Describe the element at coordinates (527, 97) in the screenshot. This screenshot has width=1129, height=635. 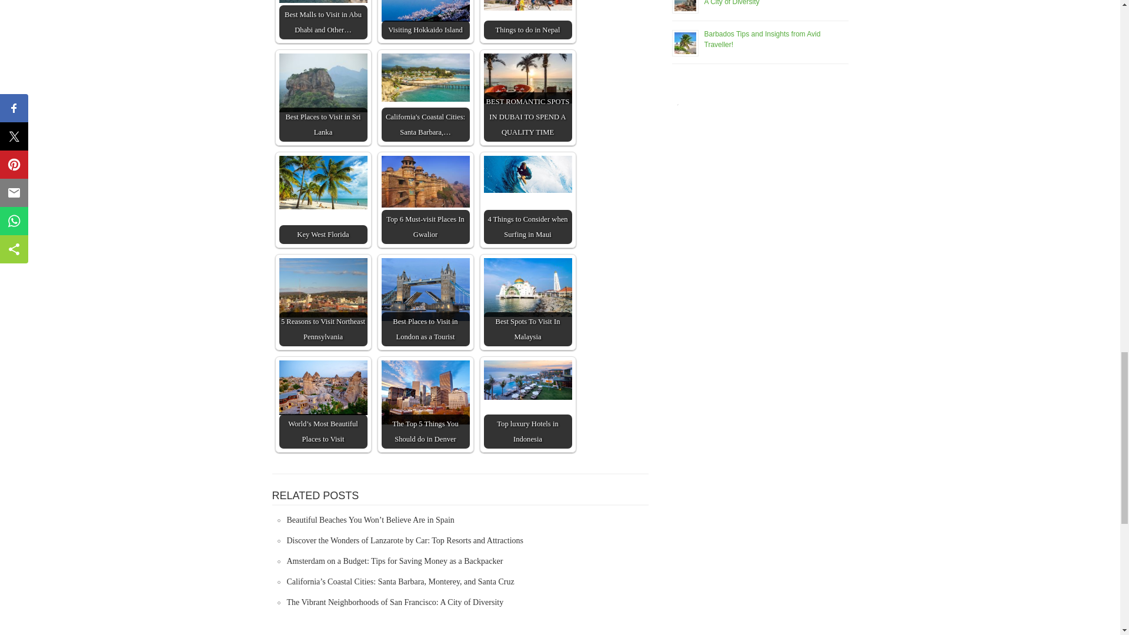
I see `BEST ROMANTIC SPOTS IN DUBAI TO SPEND A QUALITY TIME` at that location.